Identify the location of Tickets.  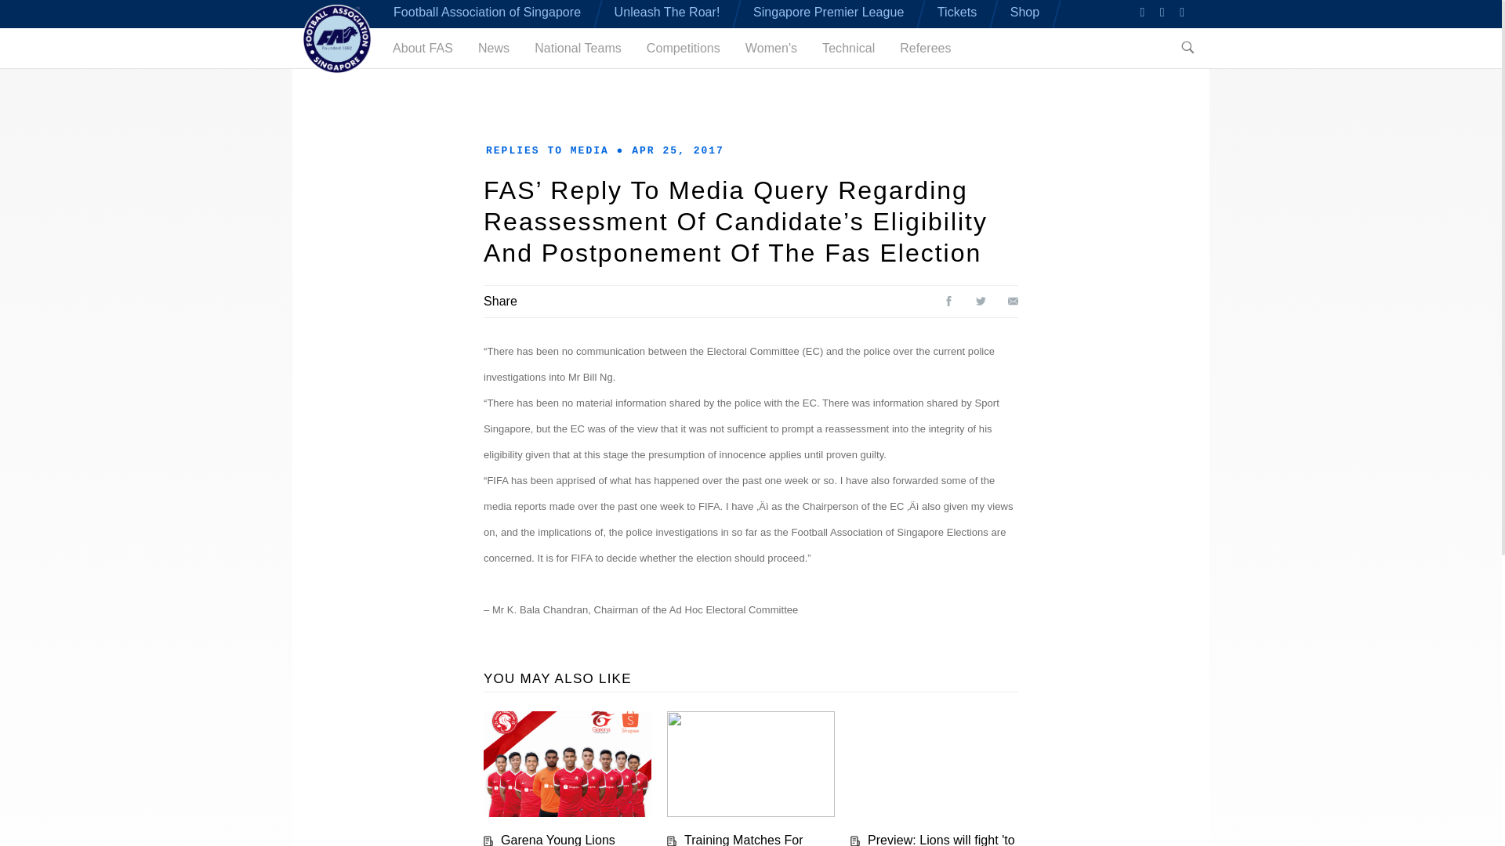
(957, 11).